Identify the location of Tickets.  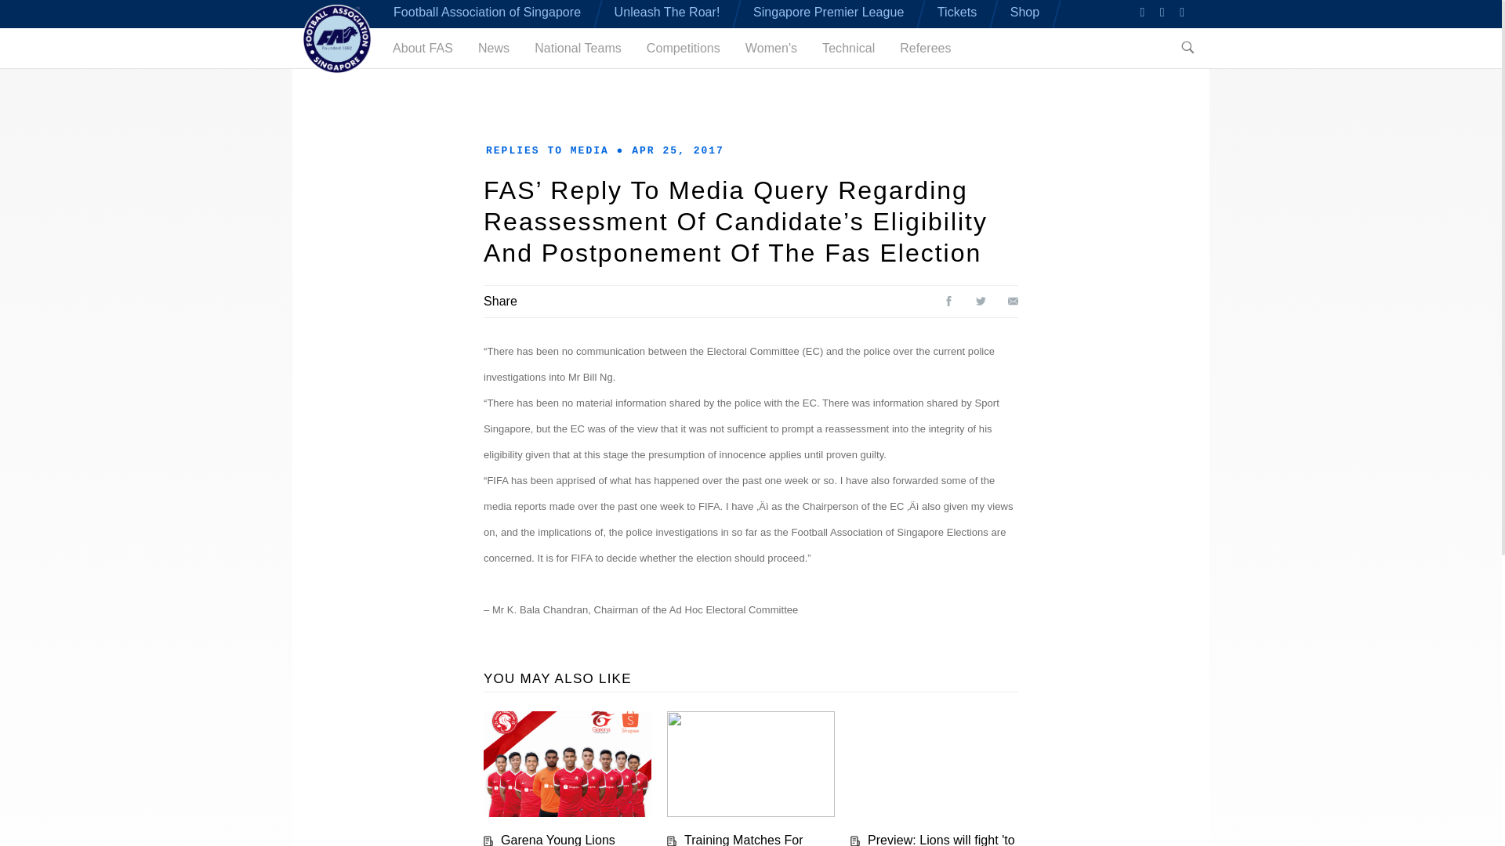
(957, 11).